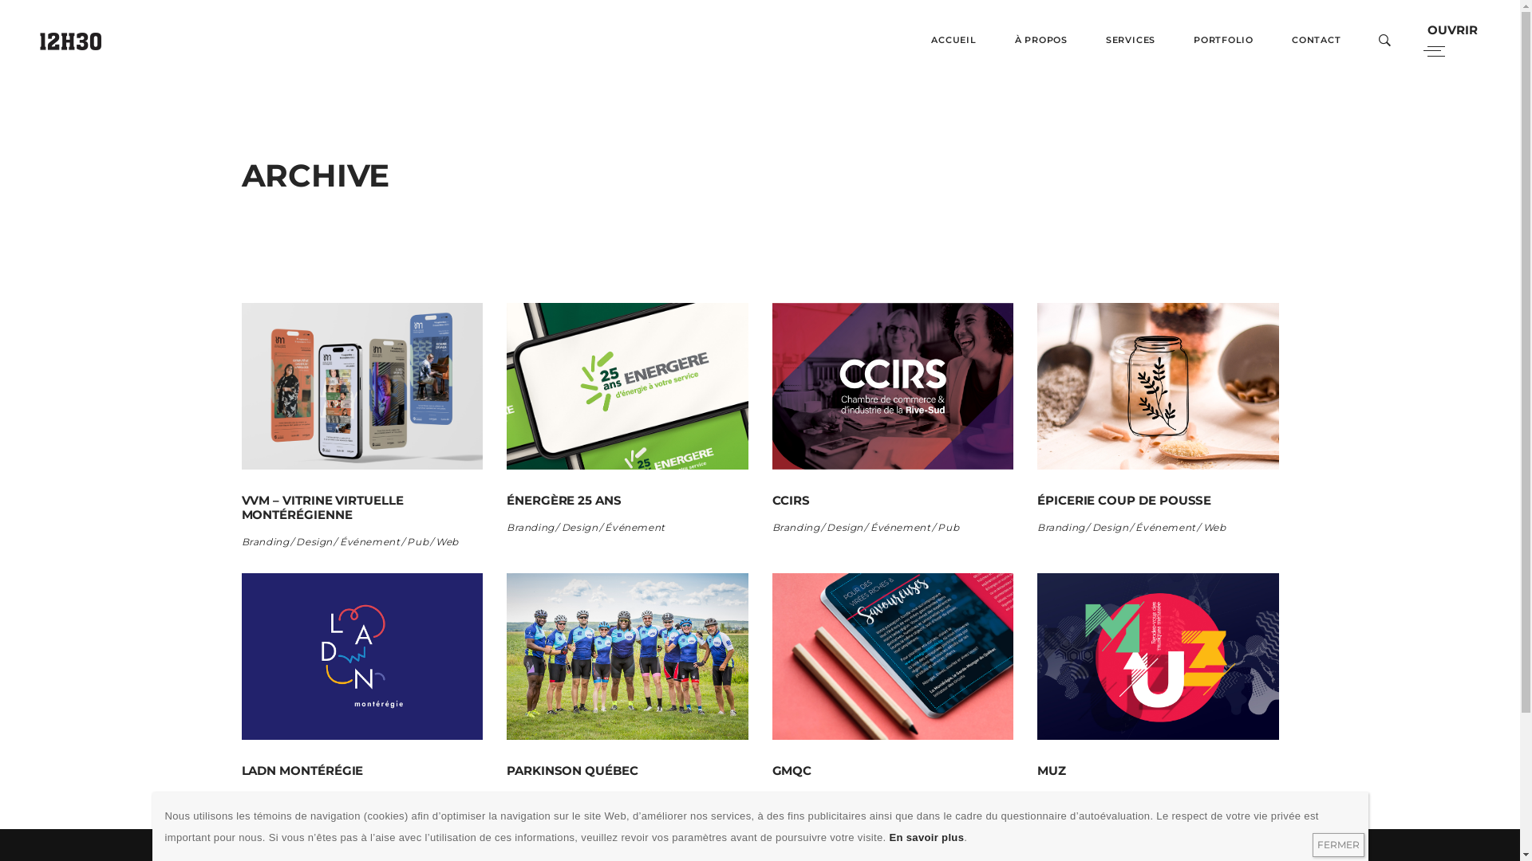 The image size is (1532, 861). What do you see at coordinates (1111, 528) in the screenshot?
I see `Design` at bounding box center [1111, 528].